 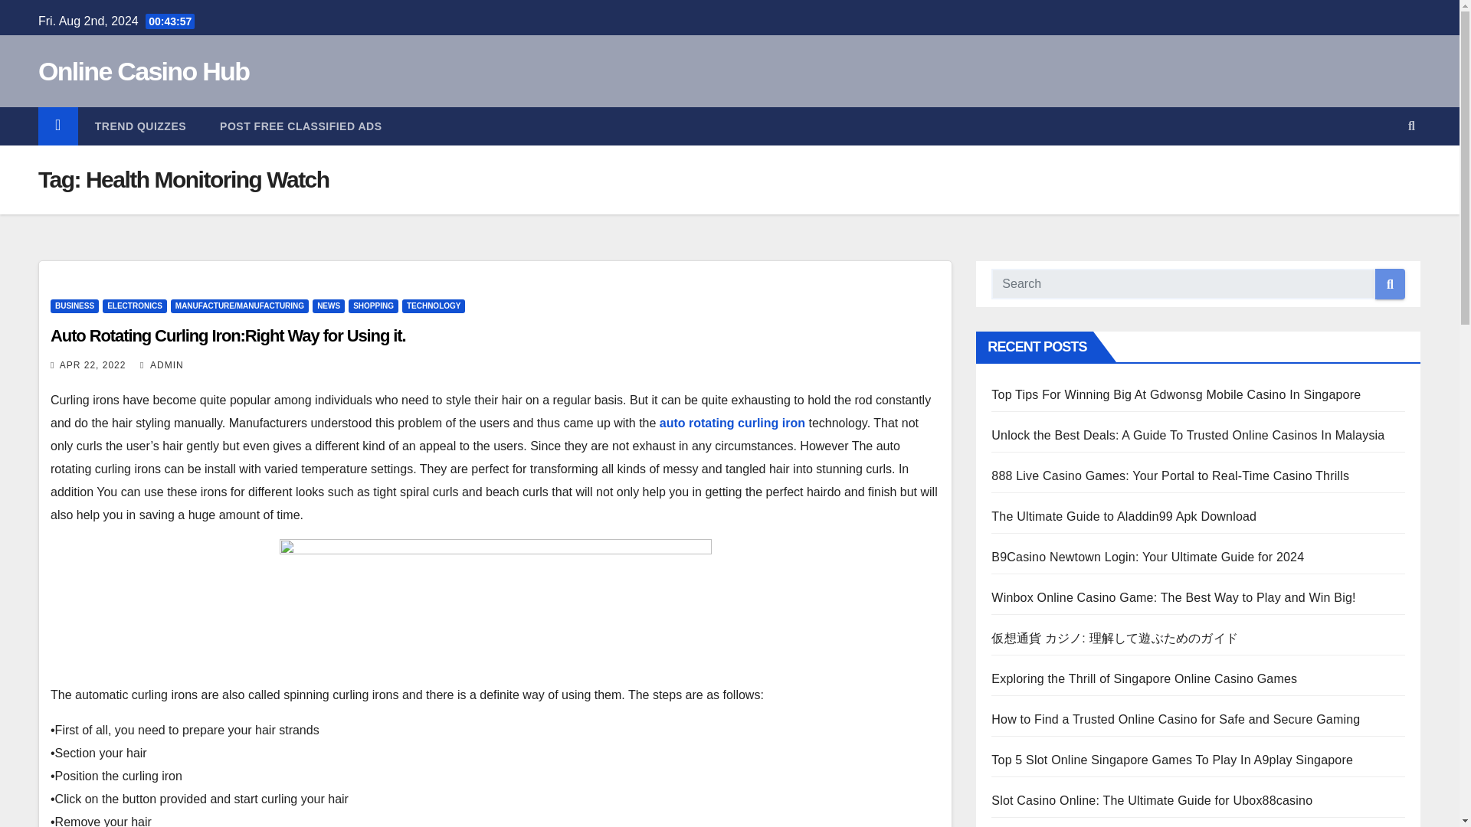 What do you see at coordinates (139, 126) in the screenshot?
I see `TREND QUIZZES` at bounding box center [139, 126].